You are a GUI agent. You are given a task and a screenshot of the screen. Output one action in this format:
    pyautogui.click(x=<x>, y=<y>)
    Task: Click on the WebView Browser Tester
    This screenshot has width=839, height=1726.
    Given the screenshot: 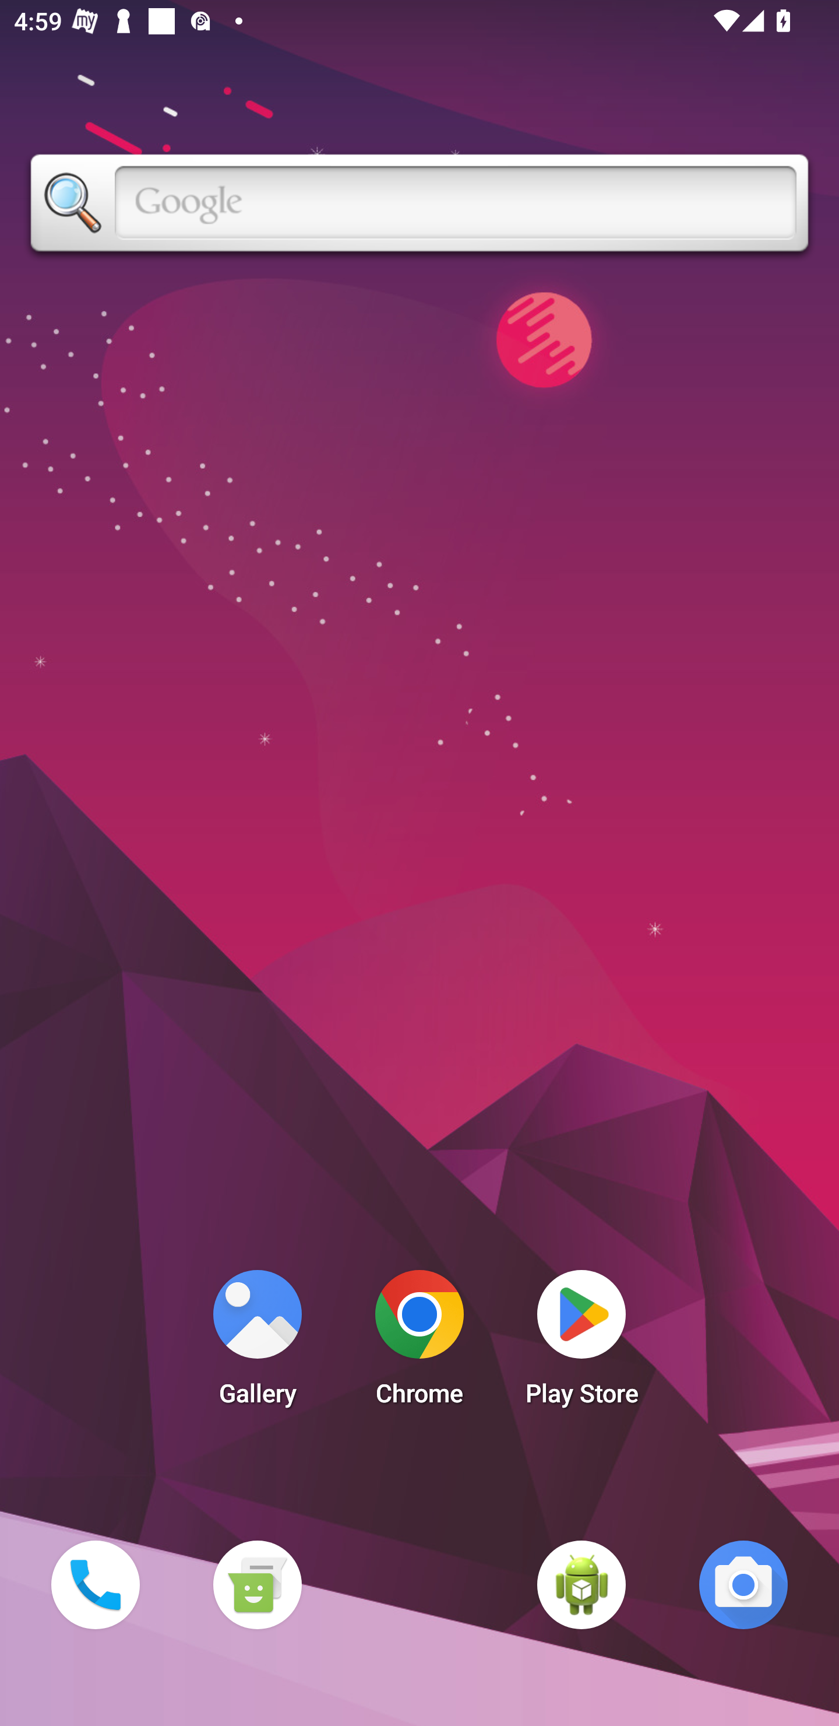 What is the action you would take?
    pyautogui.click(x=581, y=1584)
    